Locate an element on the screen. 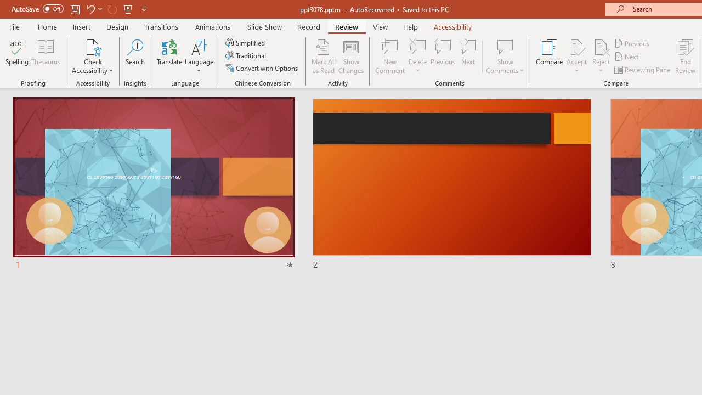 The width and height of the screenshot is (702, 395). Show Comments is located at coordinates (505, 46).